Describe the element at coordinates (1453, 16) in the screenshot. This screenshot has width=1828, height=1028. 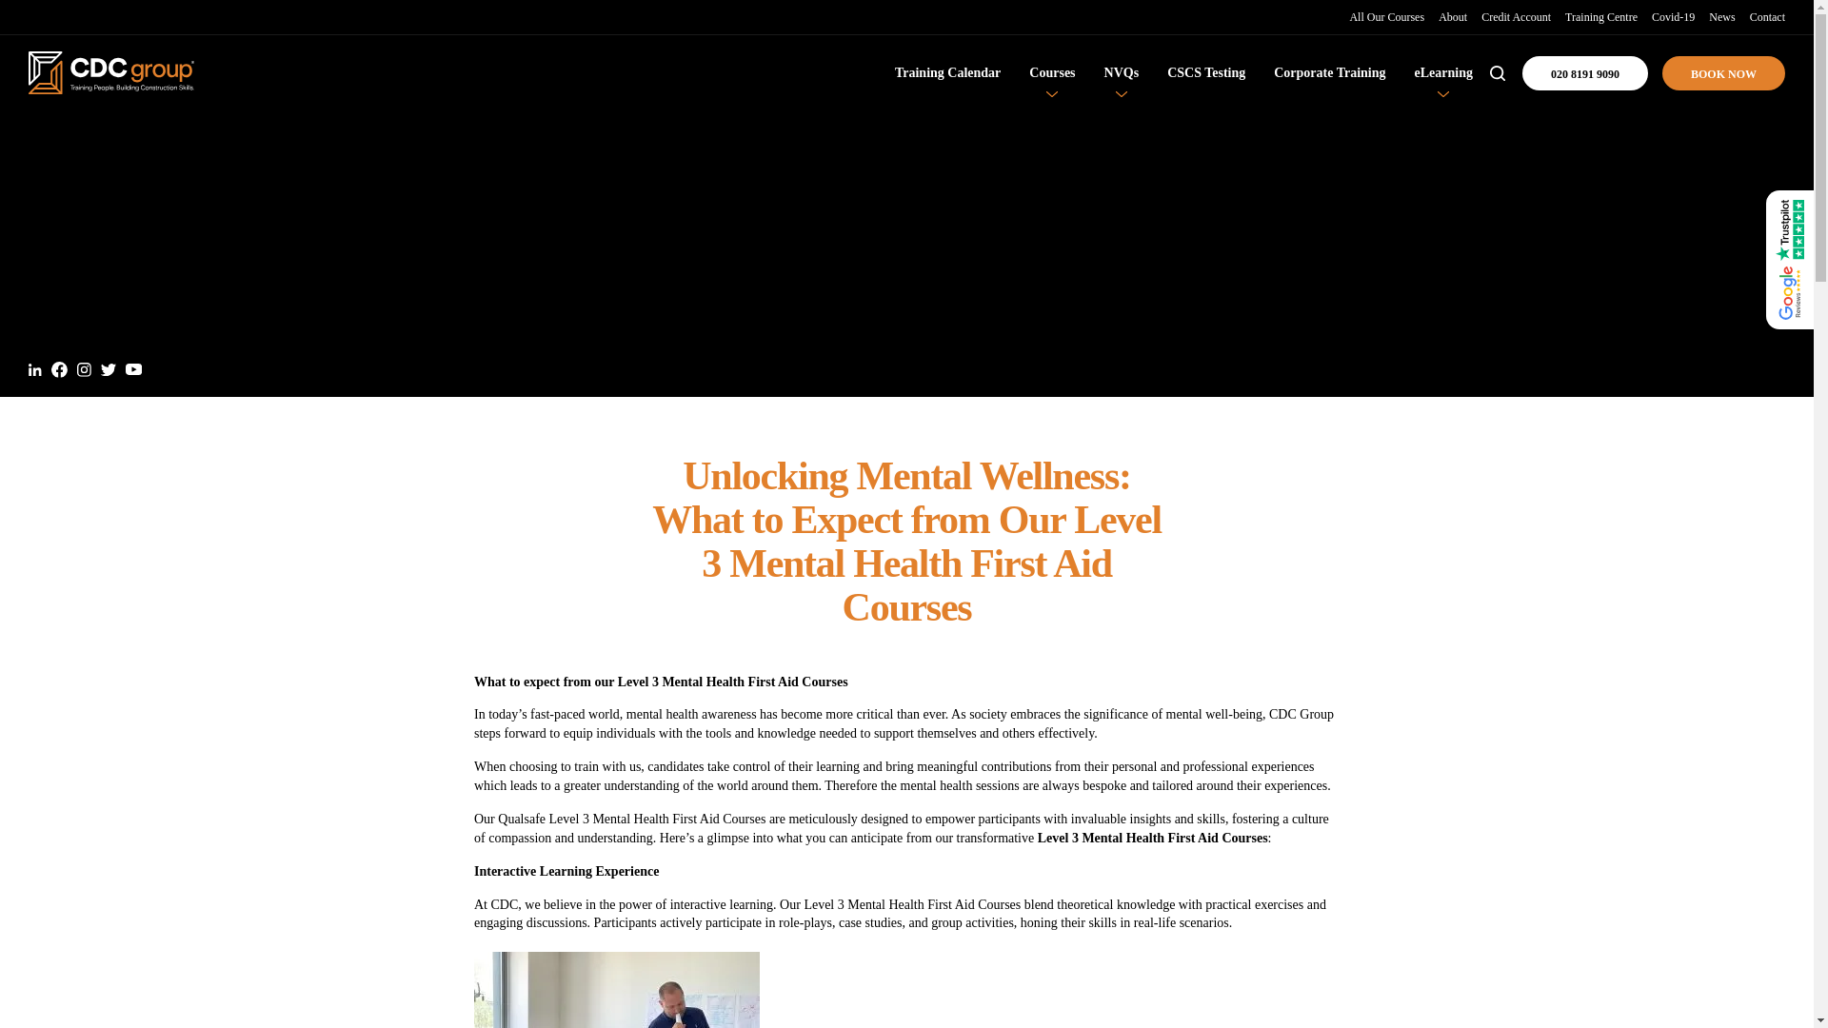
I see `About` at that location.